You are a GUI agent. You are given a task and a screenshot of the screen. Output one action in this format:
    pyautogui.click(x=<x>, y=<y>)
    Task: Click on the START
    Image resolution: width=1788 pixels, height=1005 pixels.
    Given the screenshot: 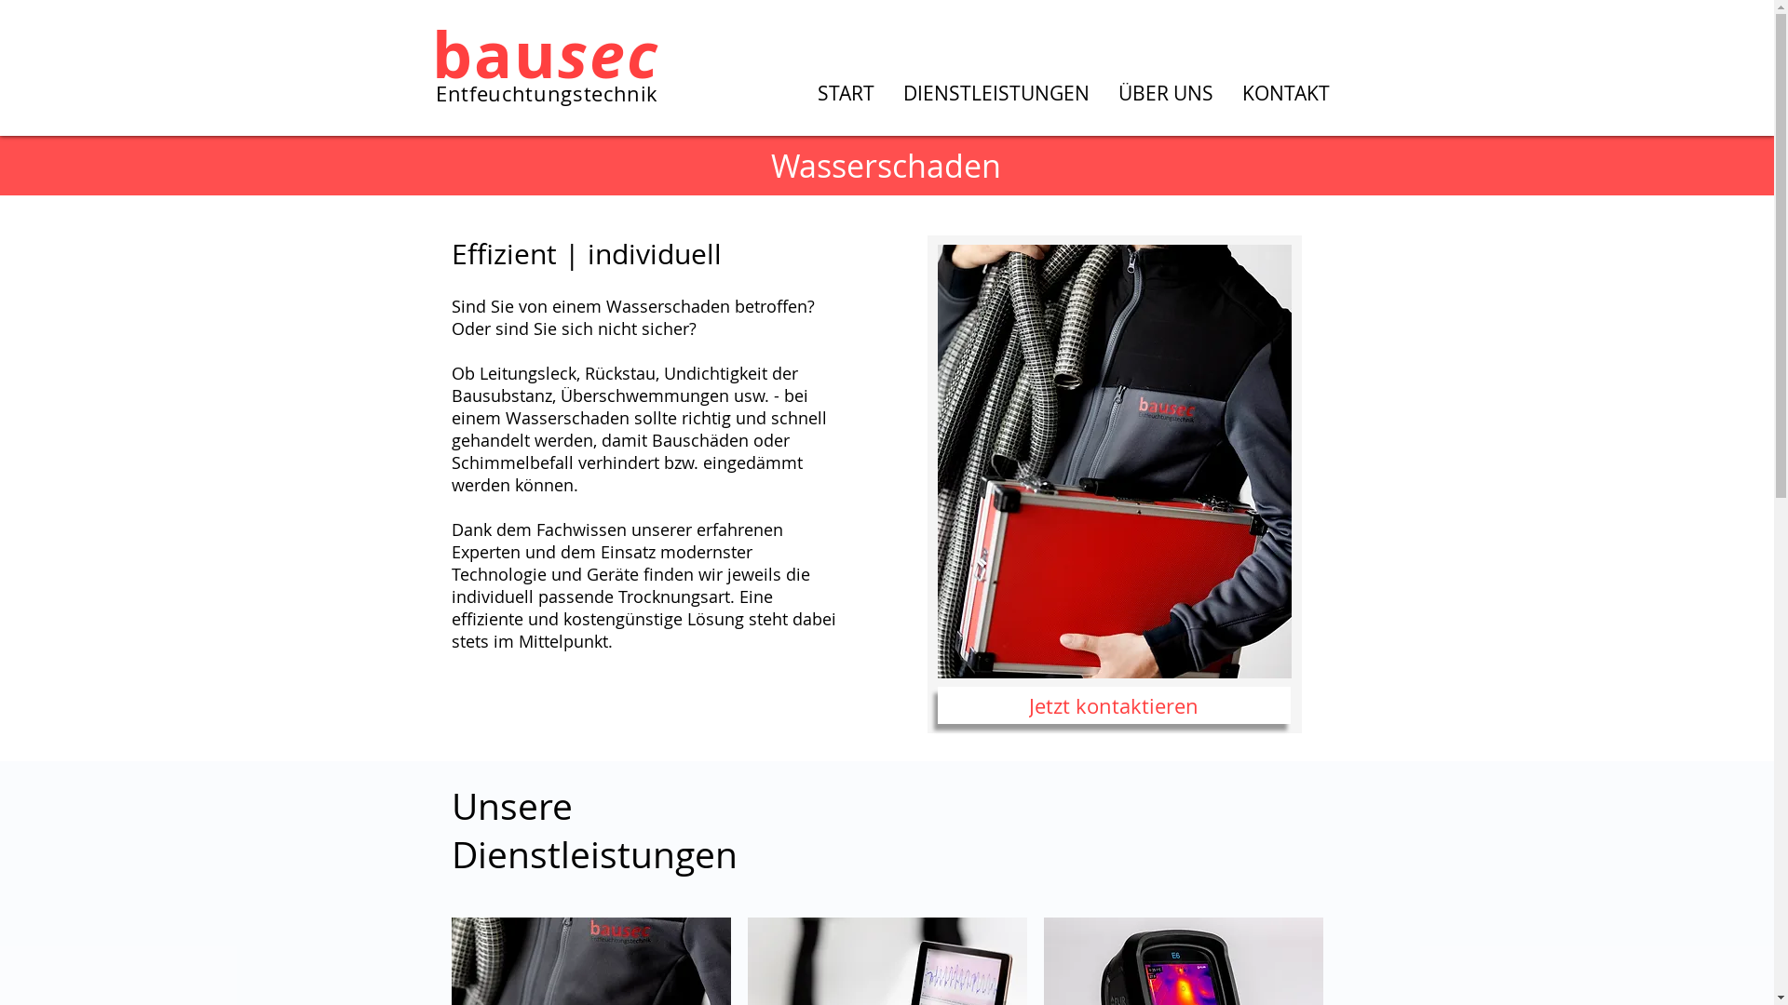 What is the action you would take?
    pyautogui.click(x=846, y=91)
    